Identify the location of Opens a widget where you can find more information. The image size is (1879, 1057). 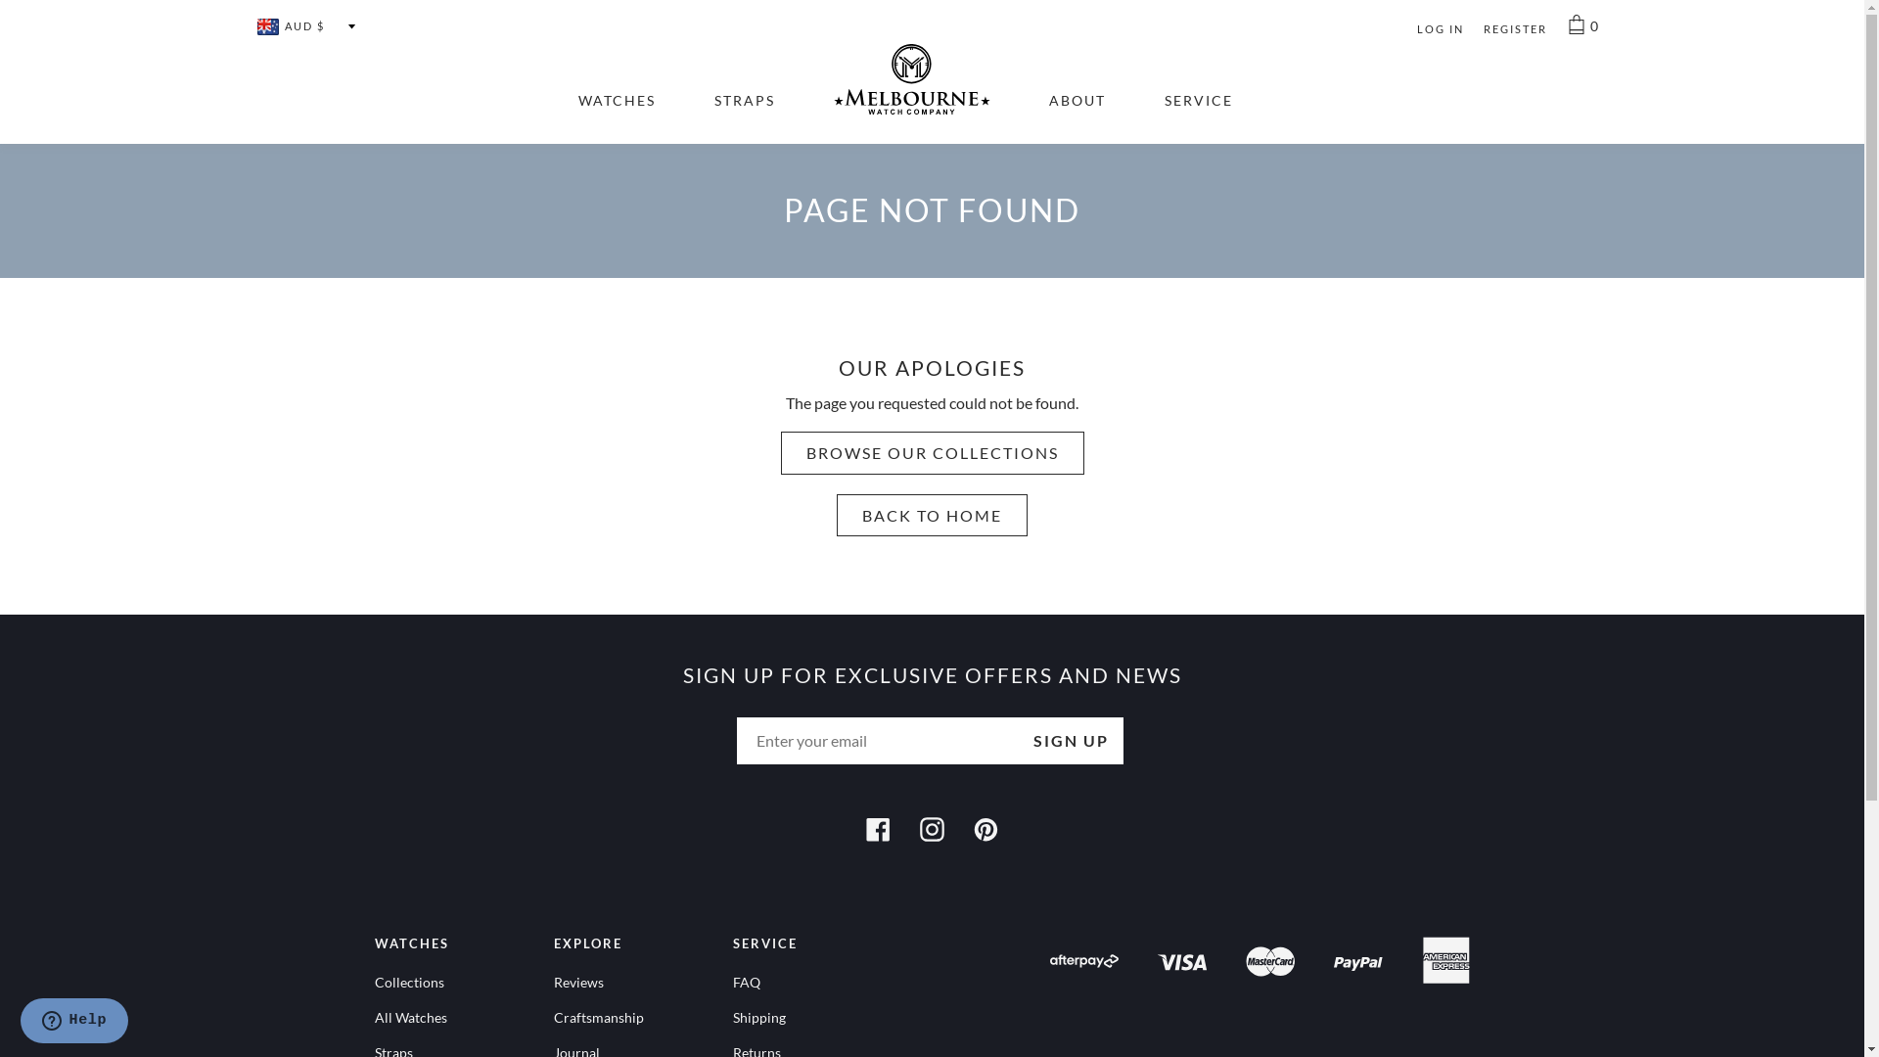
(74, 1023).